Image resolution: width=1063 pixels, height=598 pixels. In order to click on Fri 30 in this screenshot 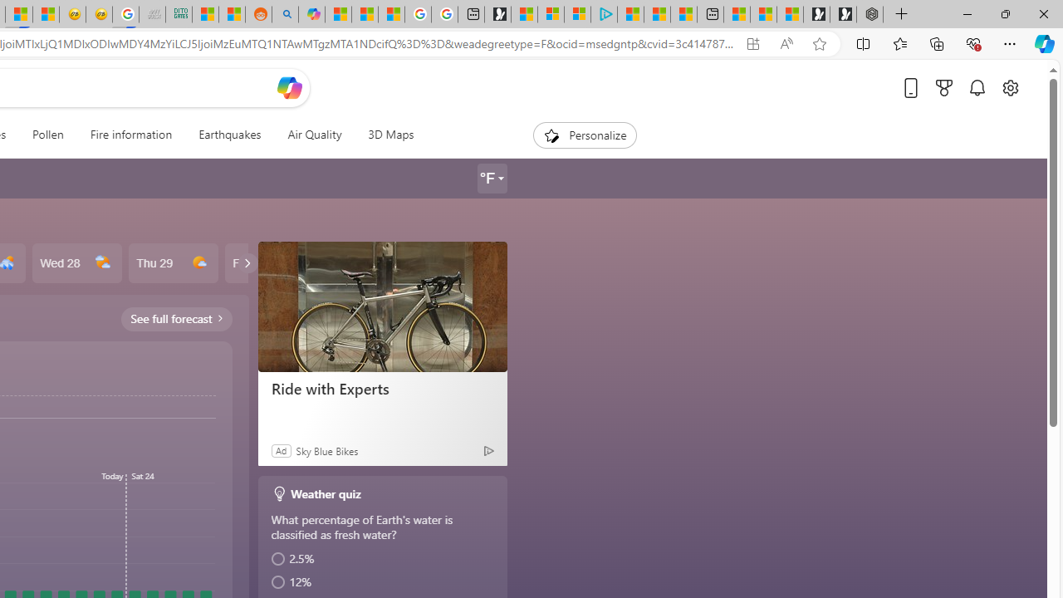, I will do `click(269, 263)`.